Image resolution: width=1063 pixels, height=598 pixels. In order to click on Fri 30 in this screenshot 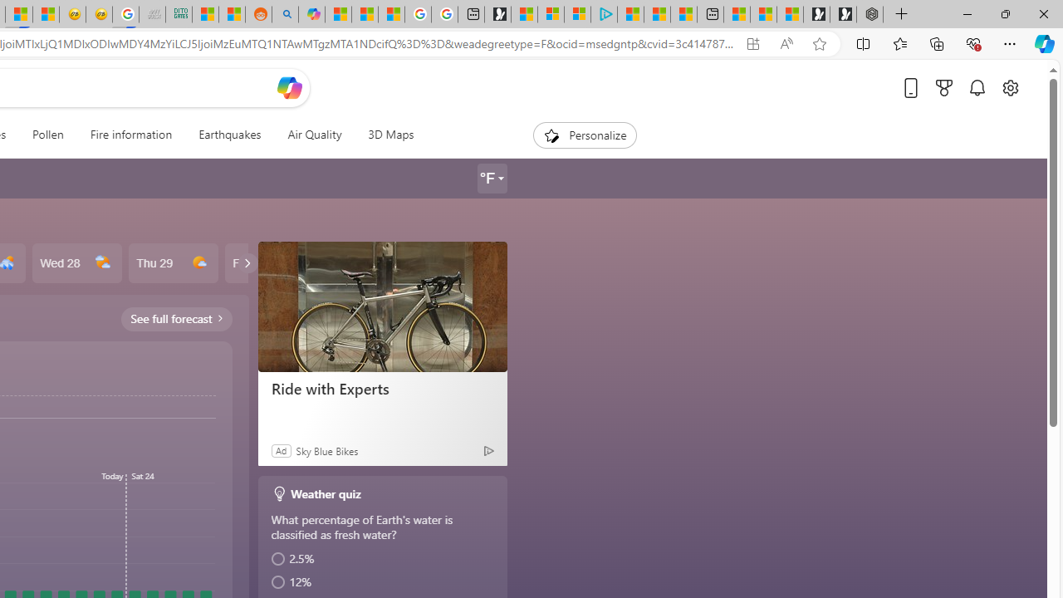, I will do `click(269, 263)`.